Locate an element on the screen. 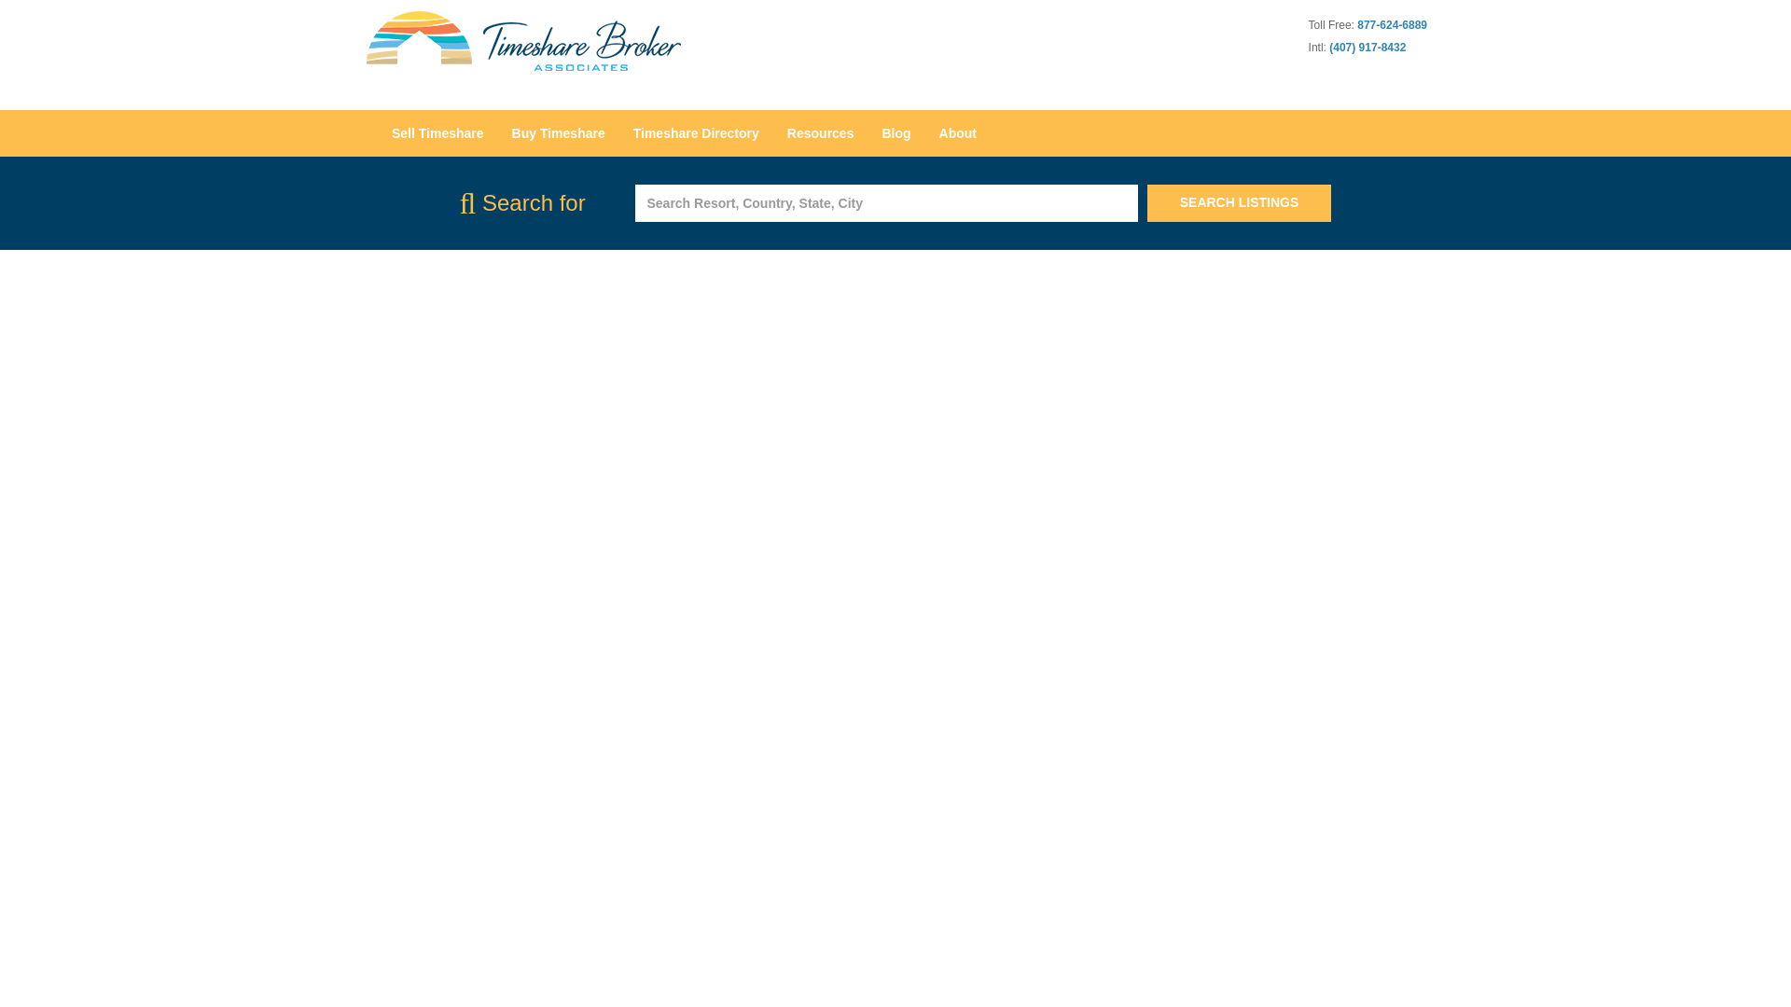 The width and height of the screenshot is (1791, 1007). Sell Timeshare is located at coordinates (437, 132).